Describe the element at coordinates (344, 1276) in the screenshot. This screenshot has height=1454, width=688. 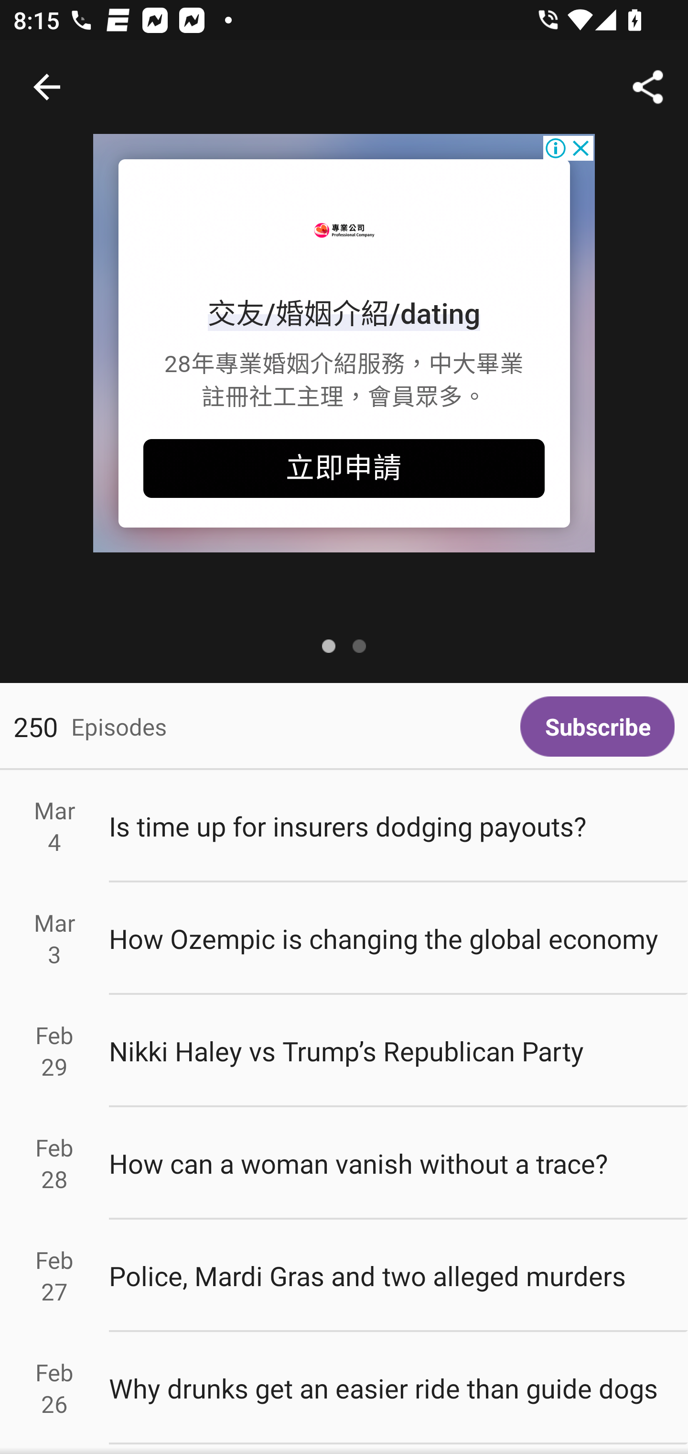
I see `Feb 27 Police, Mardi Gras and two alleged murders` at that location.